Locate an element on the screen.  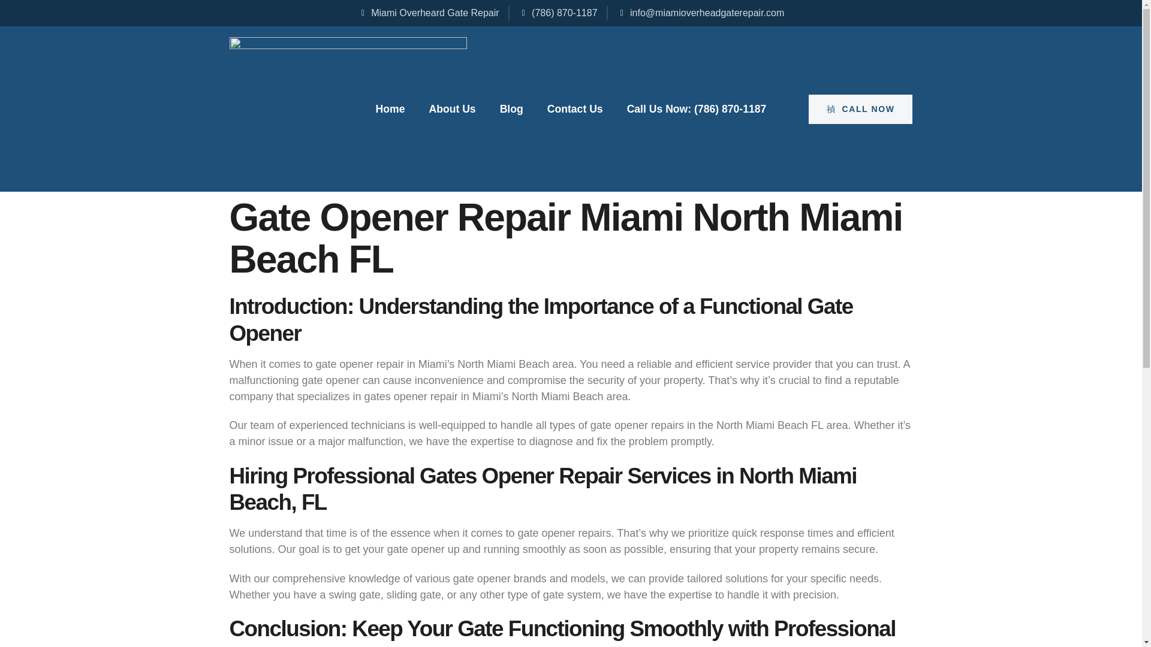
Miami Overheard Gate Repair is located at coordinates (429, 13).